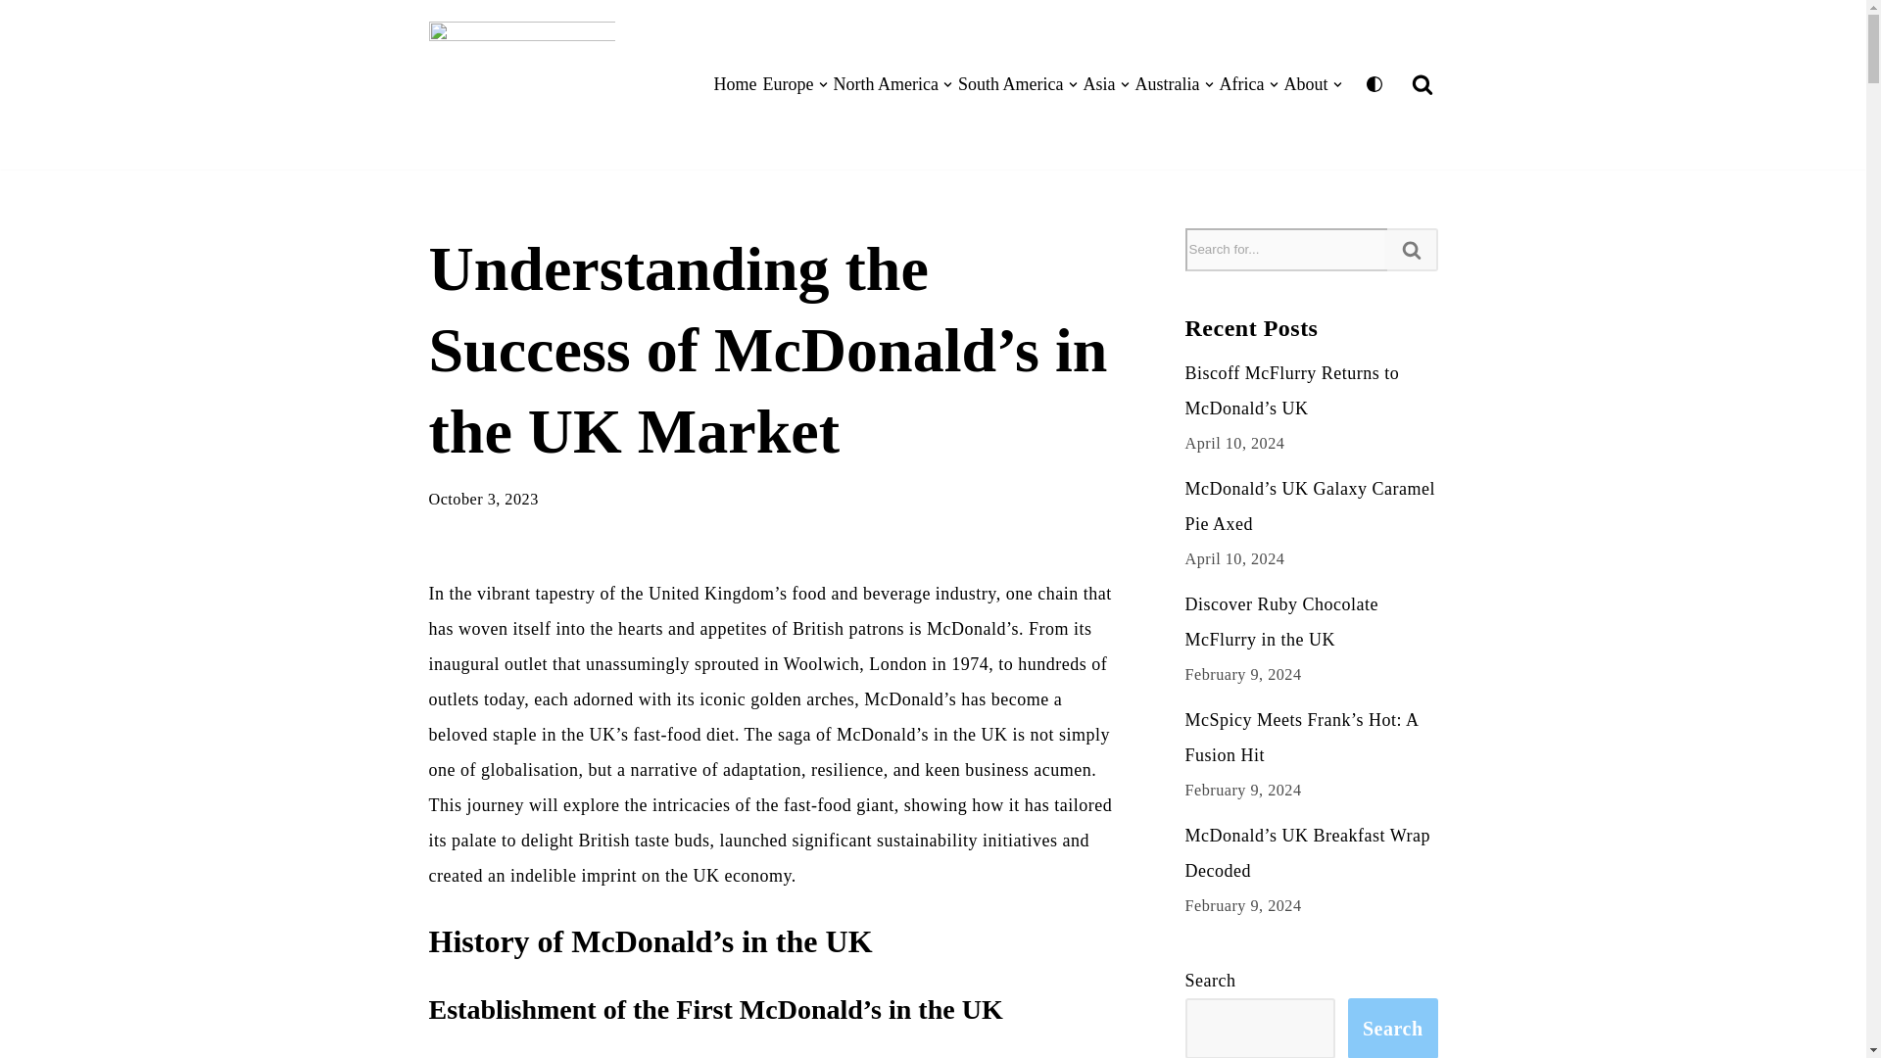 The image size is (1881, 1058). Describe the element at coordinates (15, 41) in the screenshot. I see `Skip to content` at that location.